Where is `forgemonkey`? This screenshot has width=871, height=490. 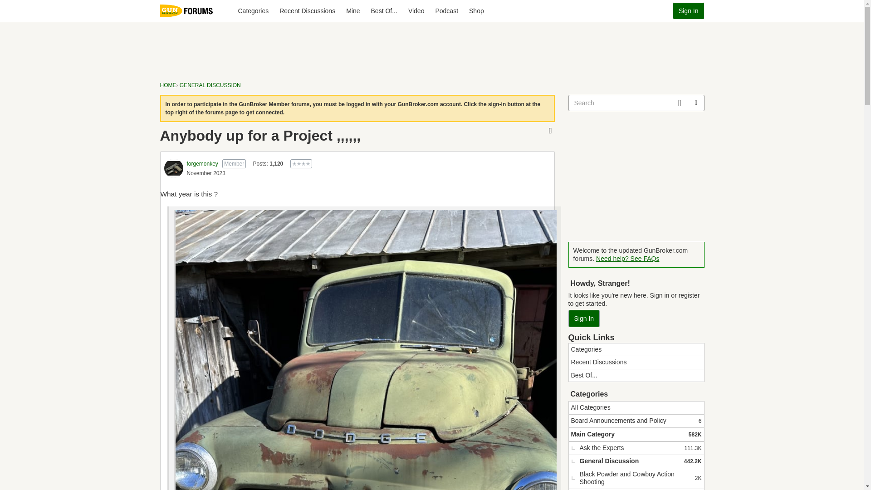
forgemonkey is located at coordinates (352, 11).